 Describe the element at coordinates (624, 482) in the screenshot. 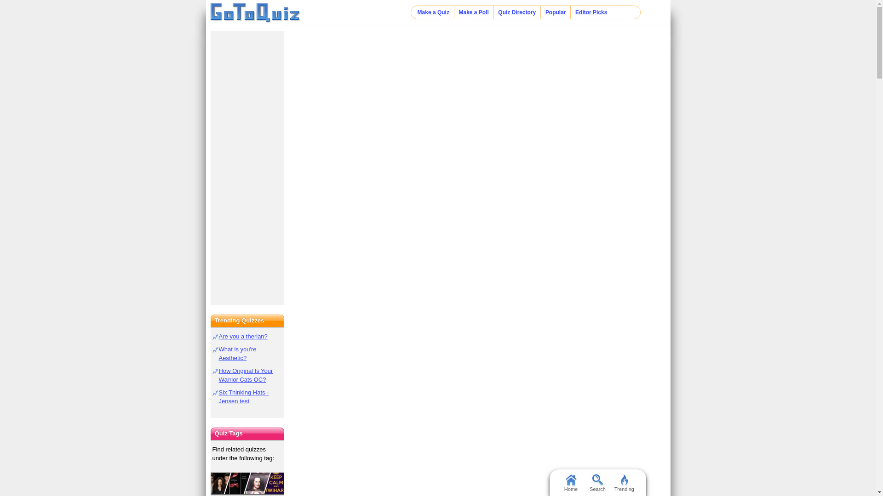

I see `Trending` at that location.